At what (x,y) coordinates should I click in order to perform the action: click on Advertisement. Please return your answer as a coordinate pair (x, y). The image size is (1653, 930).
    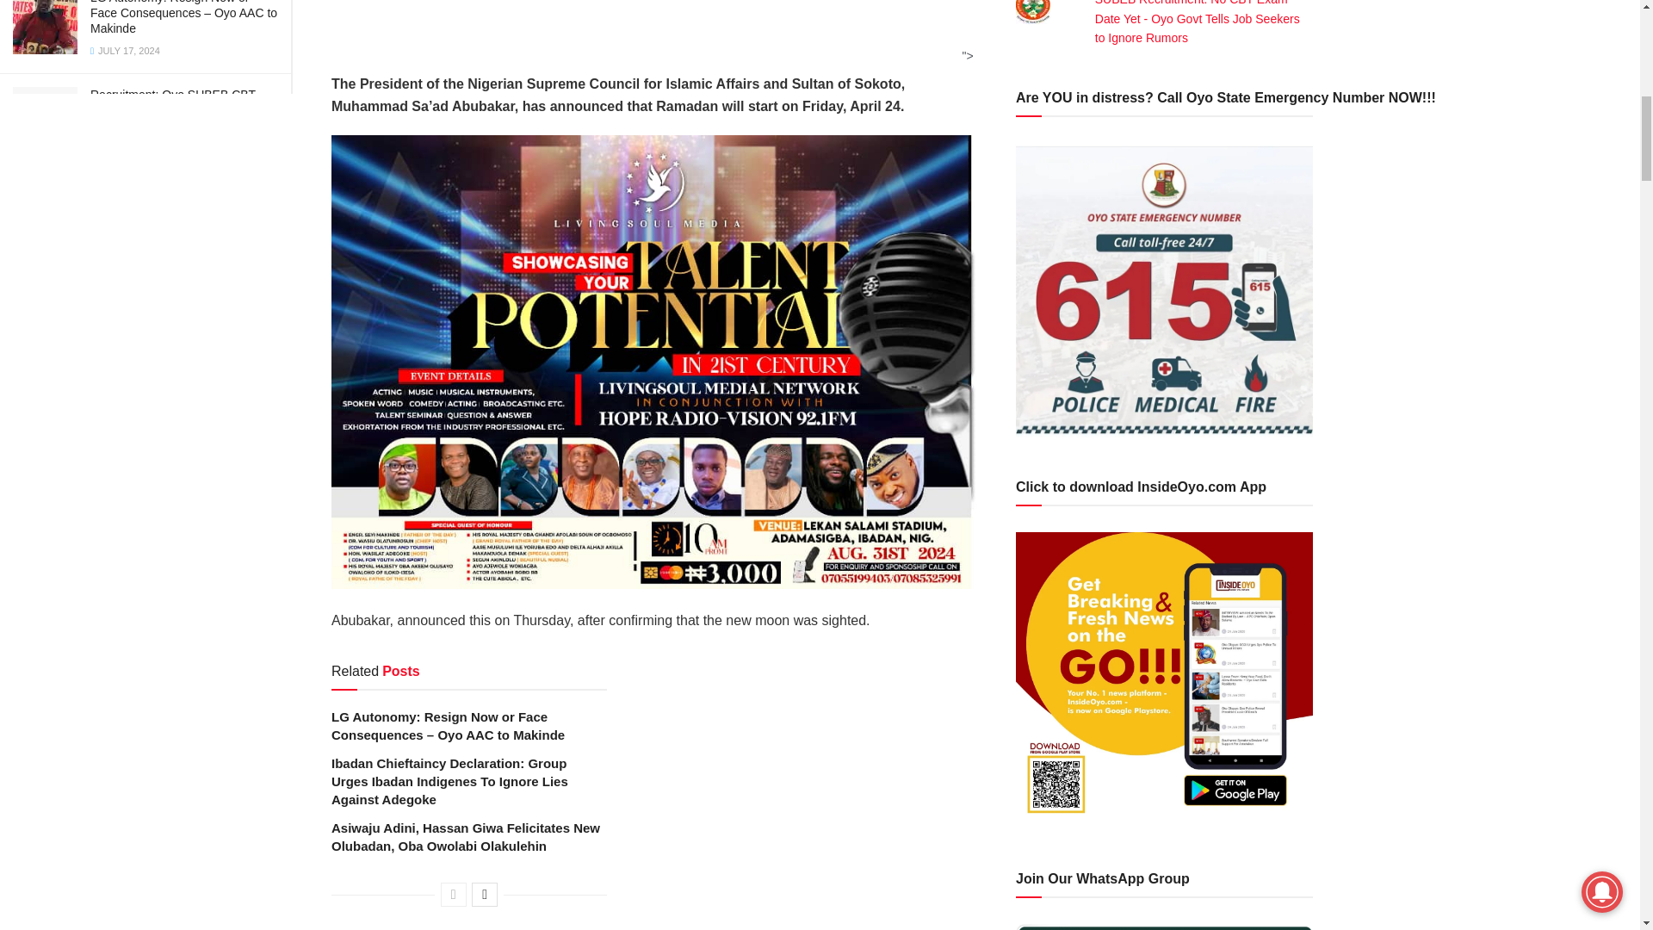
    Looking at the image, I should click on (648, 30).